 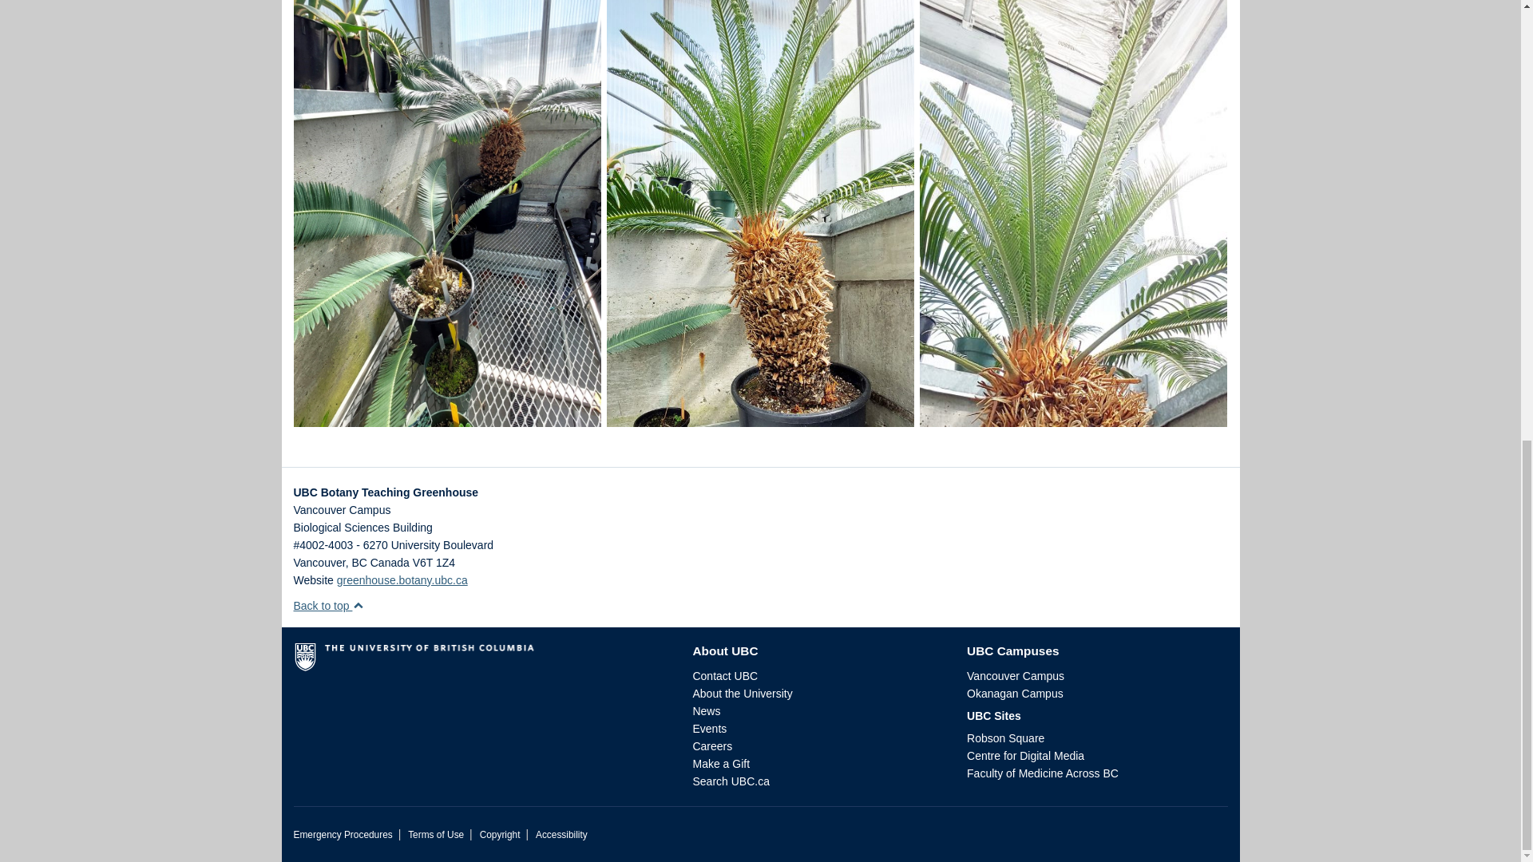 I want to click on News, so click(x=706, y=710).